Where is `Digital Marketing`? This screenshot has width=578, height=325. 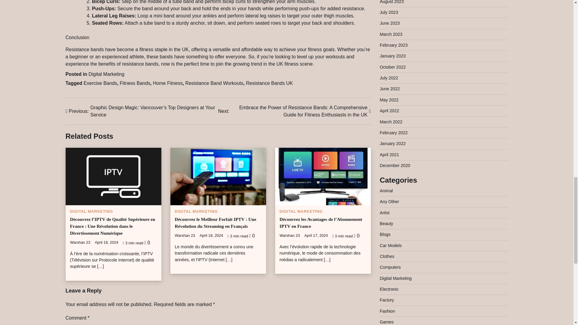
Digital Marketing is located at coordinates (106, 74).